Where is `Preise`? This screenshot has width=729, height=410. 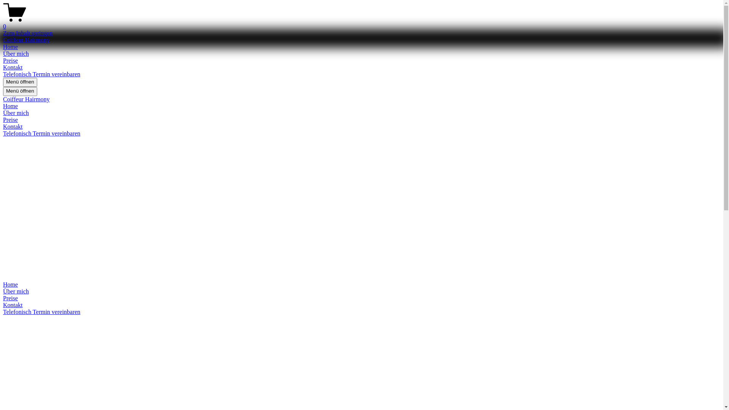 Preise is located at coordinates (11, 120).